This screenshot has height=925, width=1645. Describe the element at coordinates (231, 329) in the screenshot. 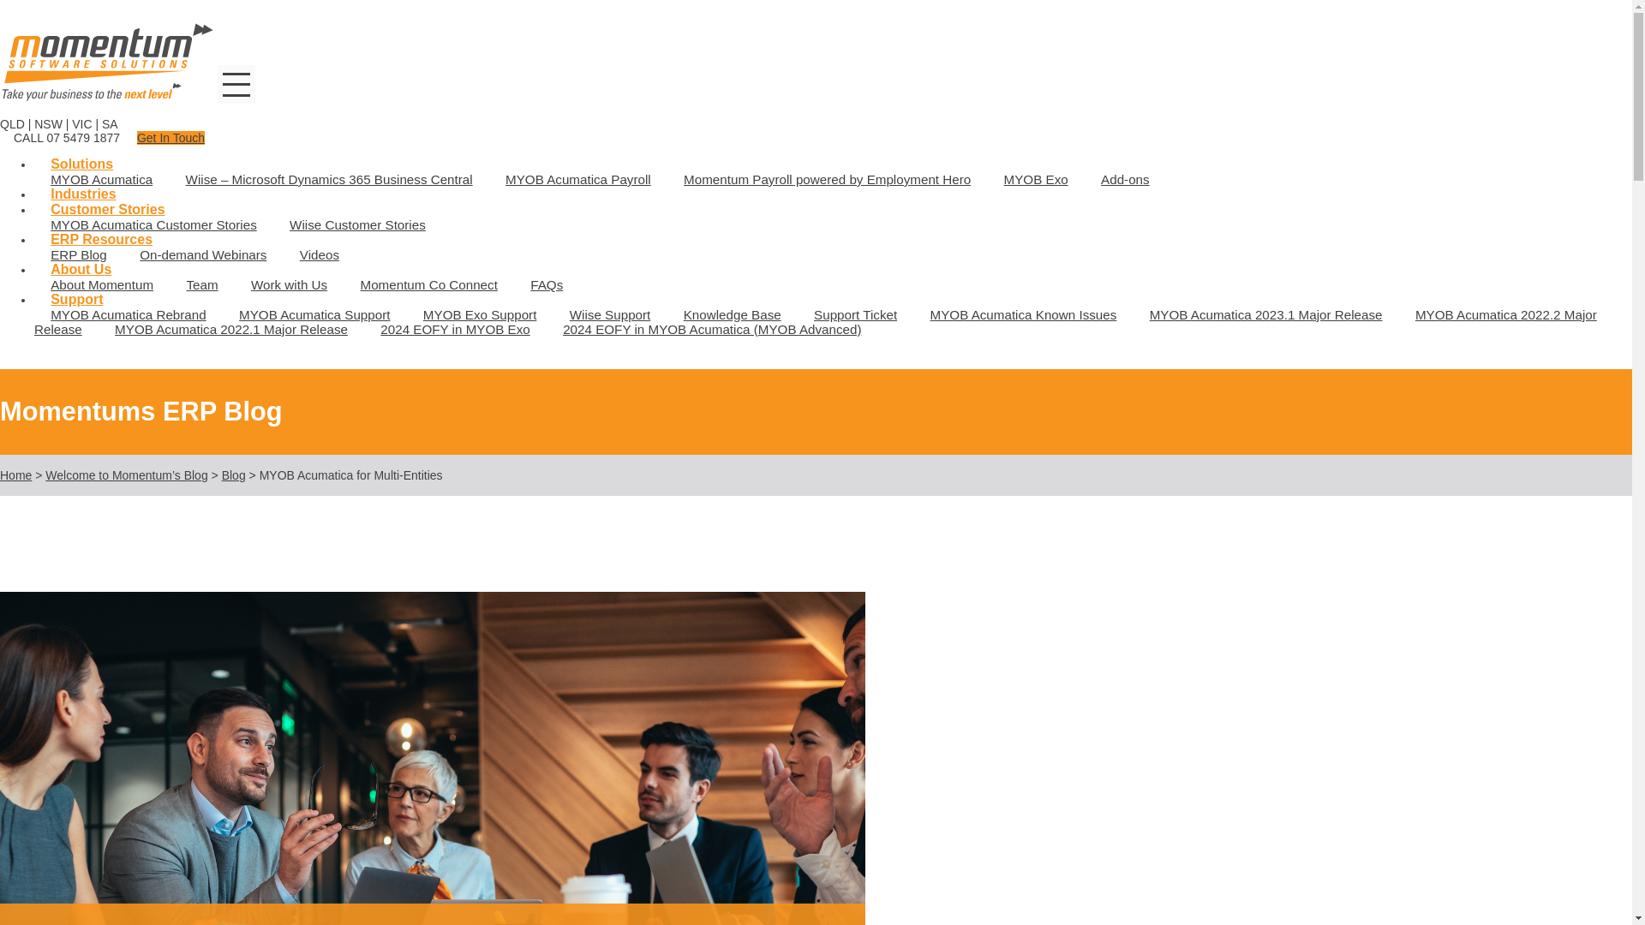

I see `MYOB Acumatica 2022.1 Major Release` at that location.